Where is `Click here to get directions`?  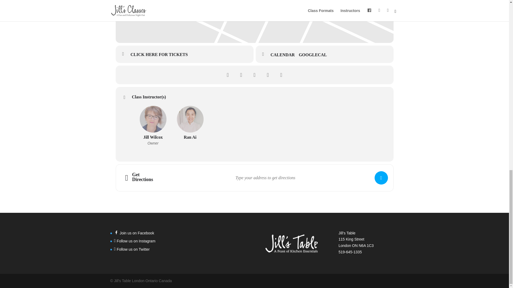
Click here to get directions is located at coordinates (381, 178).